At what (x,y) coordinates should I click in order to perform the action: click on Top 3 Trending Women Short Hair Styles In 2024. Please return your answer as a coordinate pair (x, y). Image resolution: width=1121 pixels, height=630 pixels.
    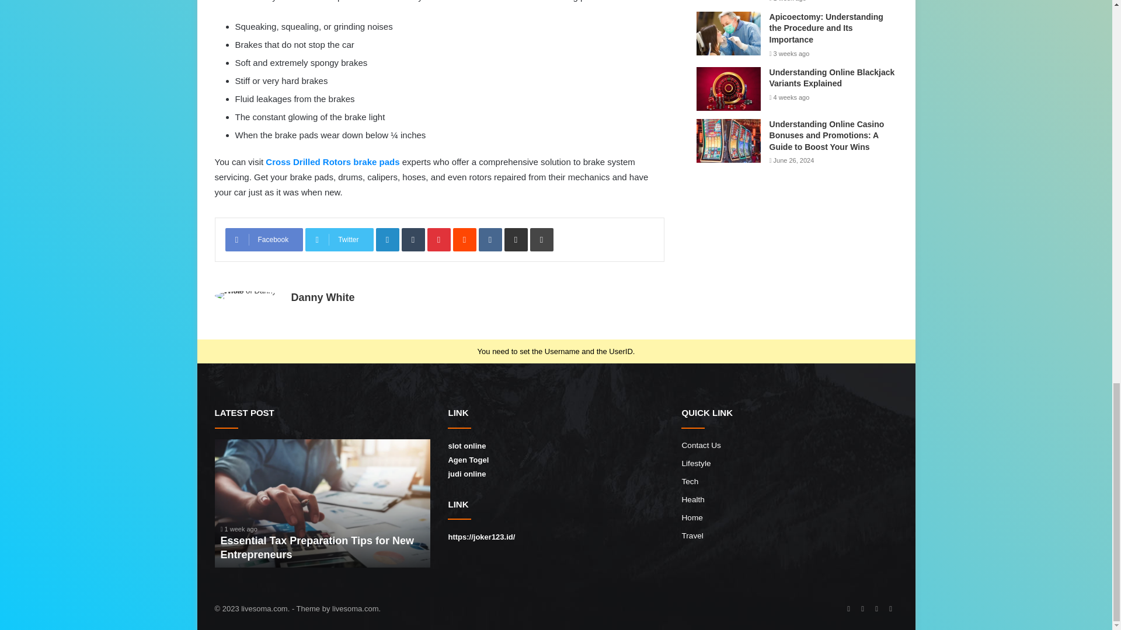
    Looking at the image, I should click on (107, 503).